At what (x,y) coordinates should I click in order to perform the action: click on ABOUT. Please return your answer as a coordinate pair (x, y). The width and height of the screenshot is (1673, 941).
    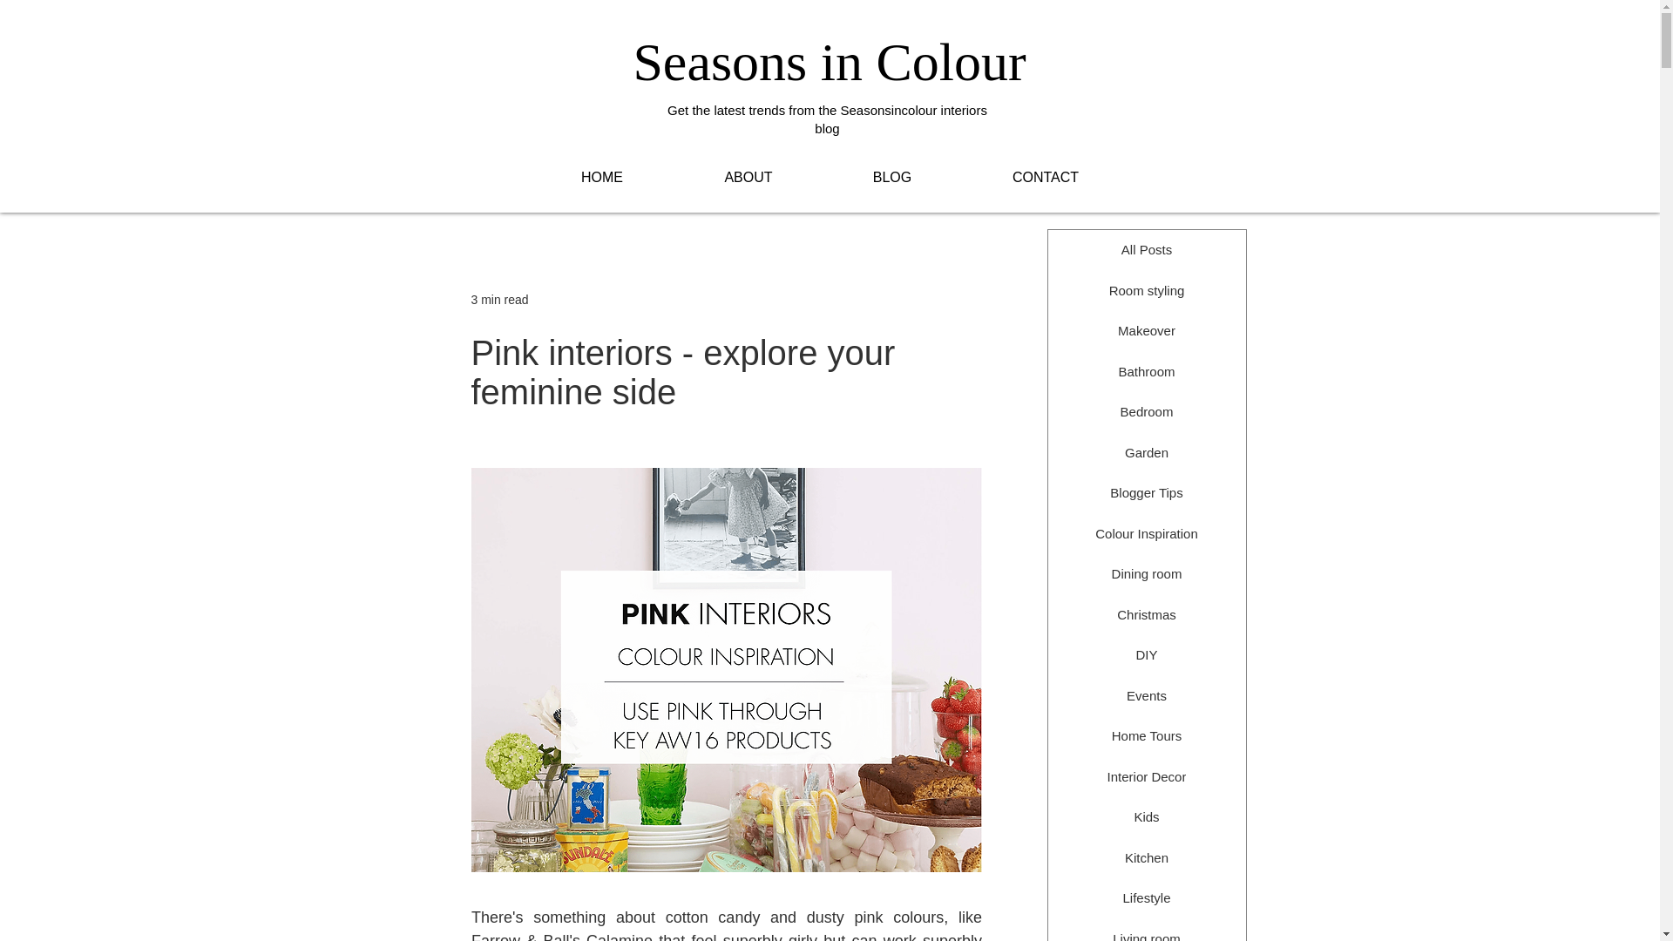
    Looking at the image, I should click on (748, 176).